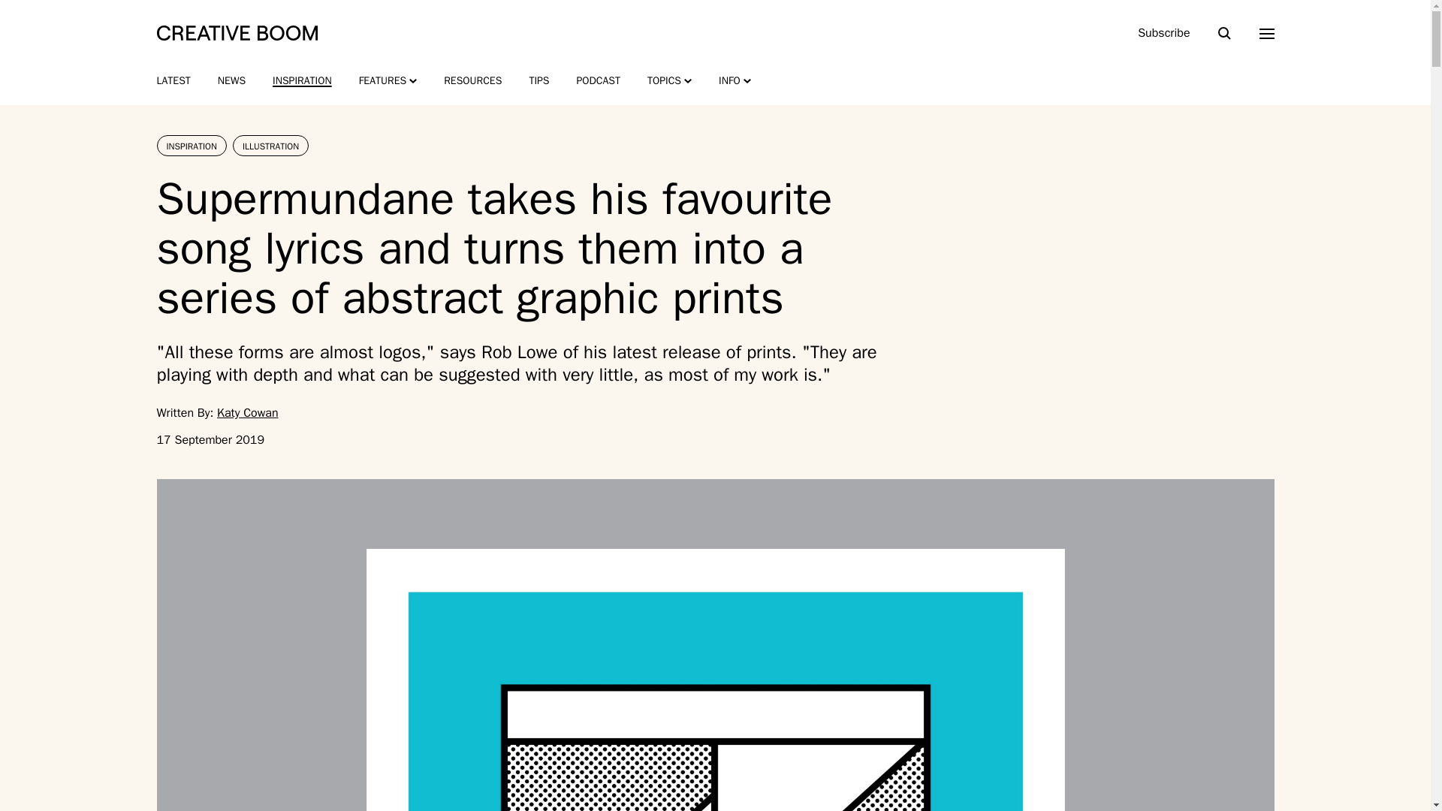  Describe the element at coordinates (1163, 33) in the screenshot. I see `Subscribe` at that location.